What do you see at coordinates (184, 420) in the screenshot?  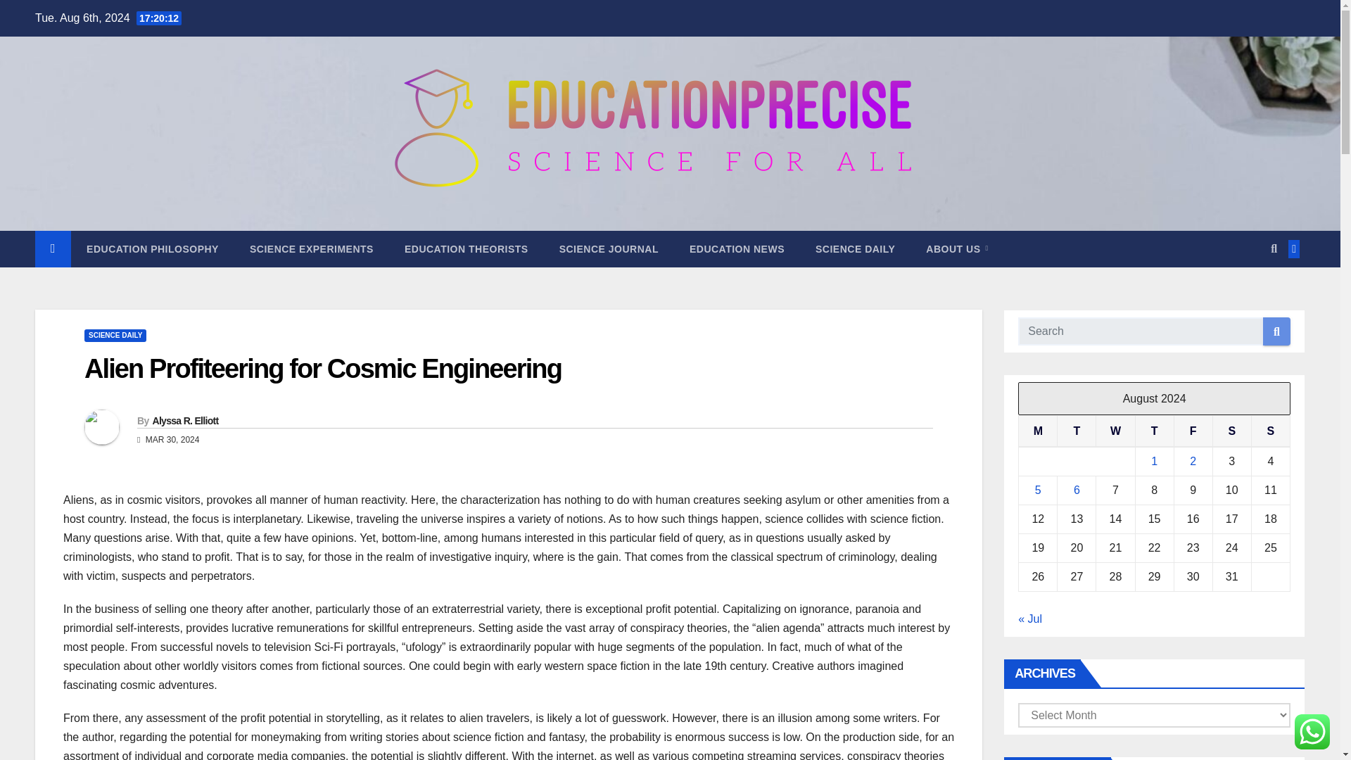 I see `Alyssa R. Elliott` at bounding box center [184, 420].